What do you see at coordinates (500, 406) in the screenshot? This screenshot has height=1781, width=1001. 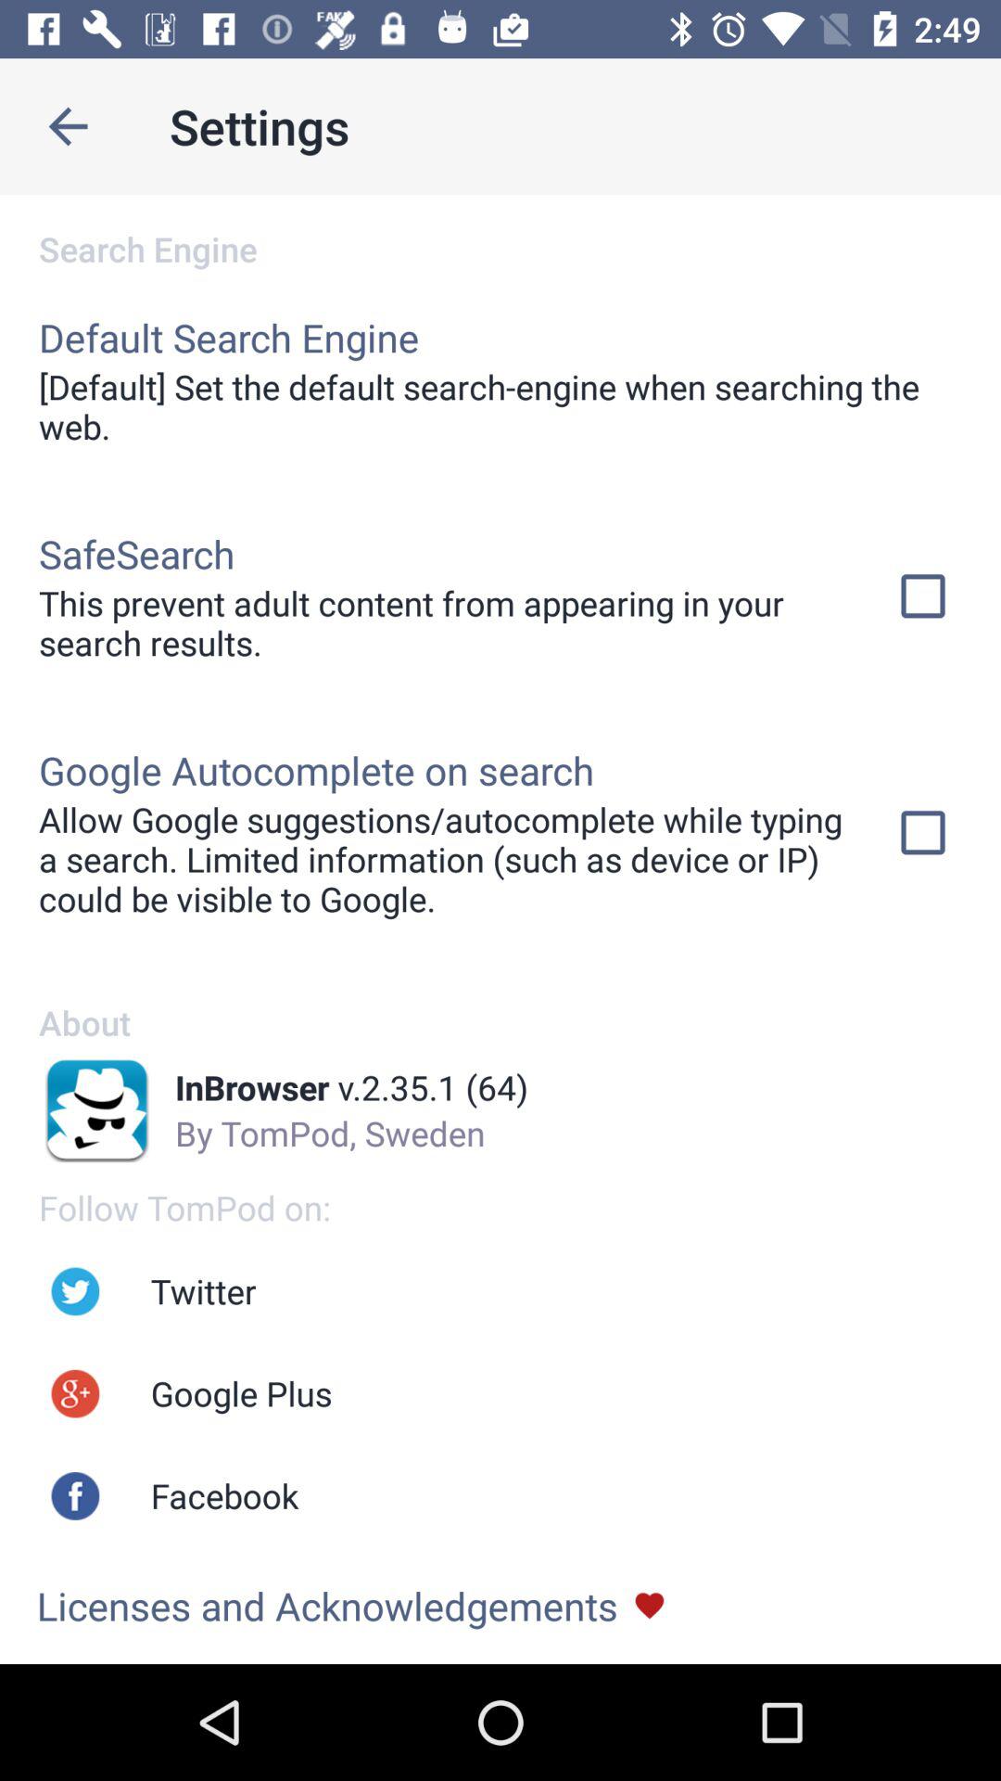 I see `turn off the default set the` at bounding box center [500, 406].